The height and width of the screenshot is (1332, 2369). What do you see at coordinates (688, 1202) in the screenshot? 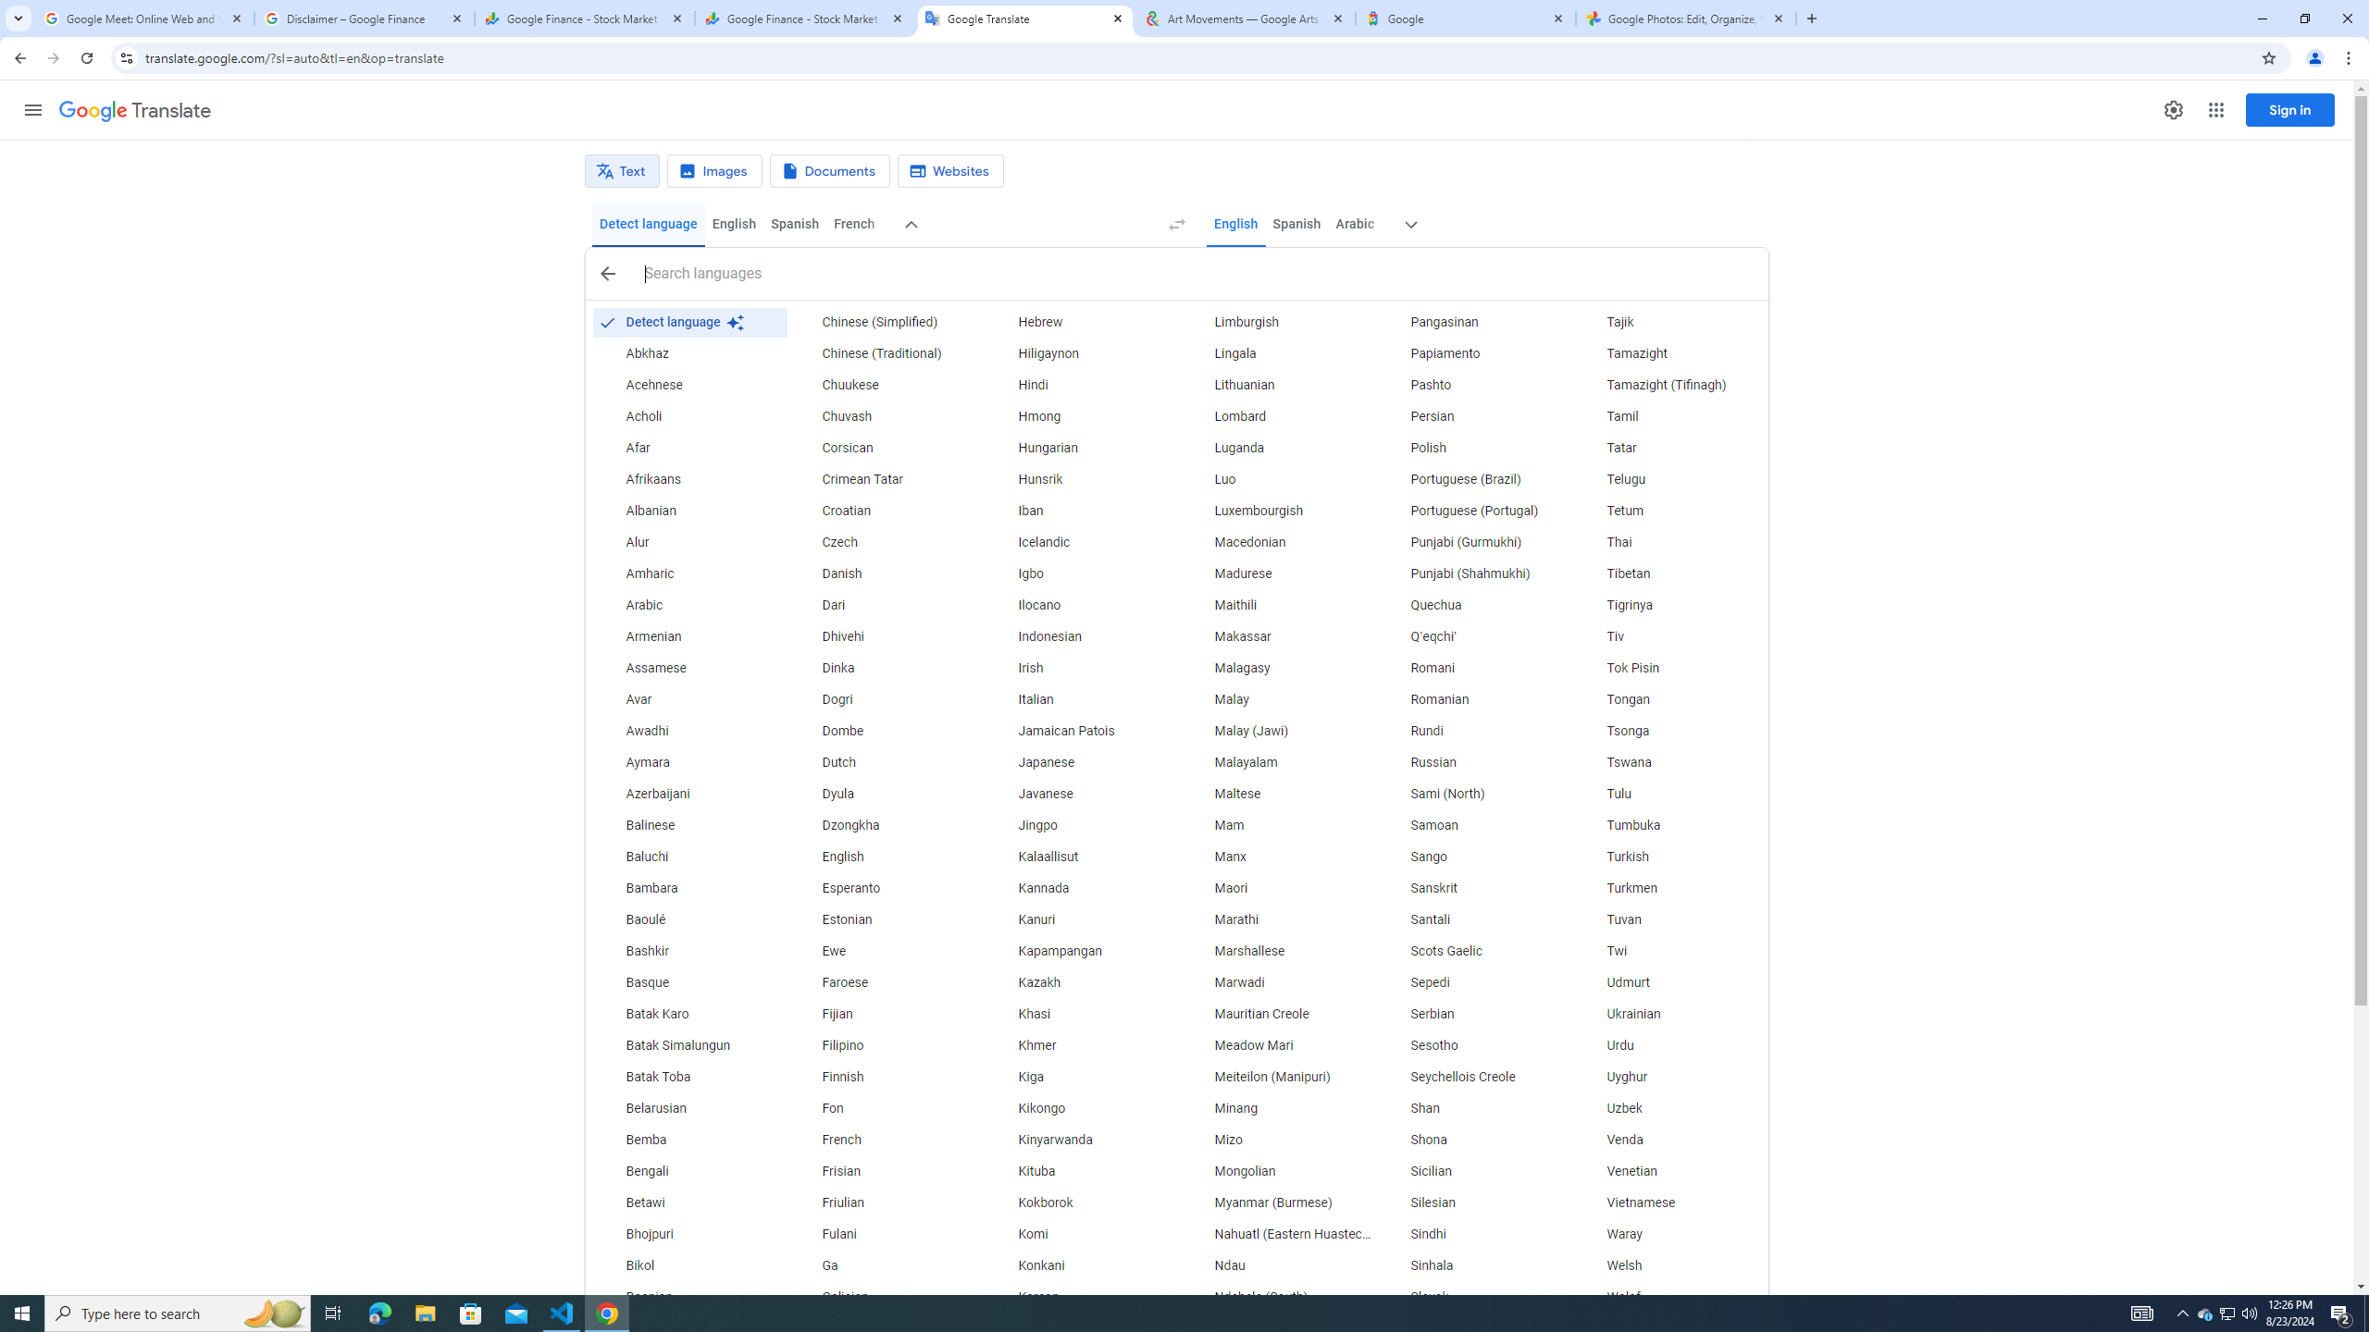
I see `Betawi` at bounding box center [688, 1202].